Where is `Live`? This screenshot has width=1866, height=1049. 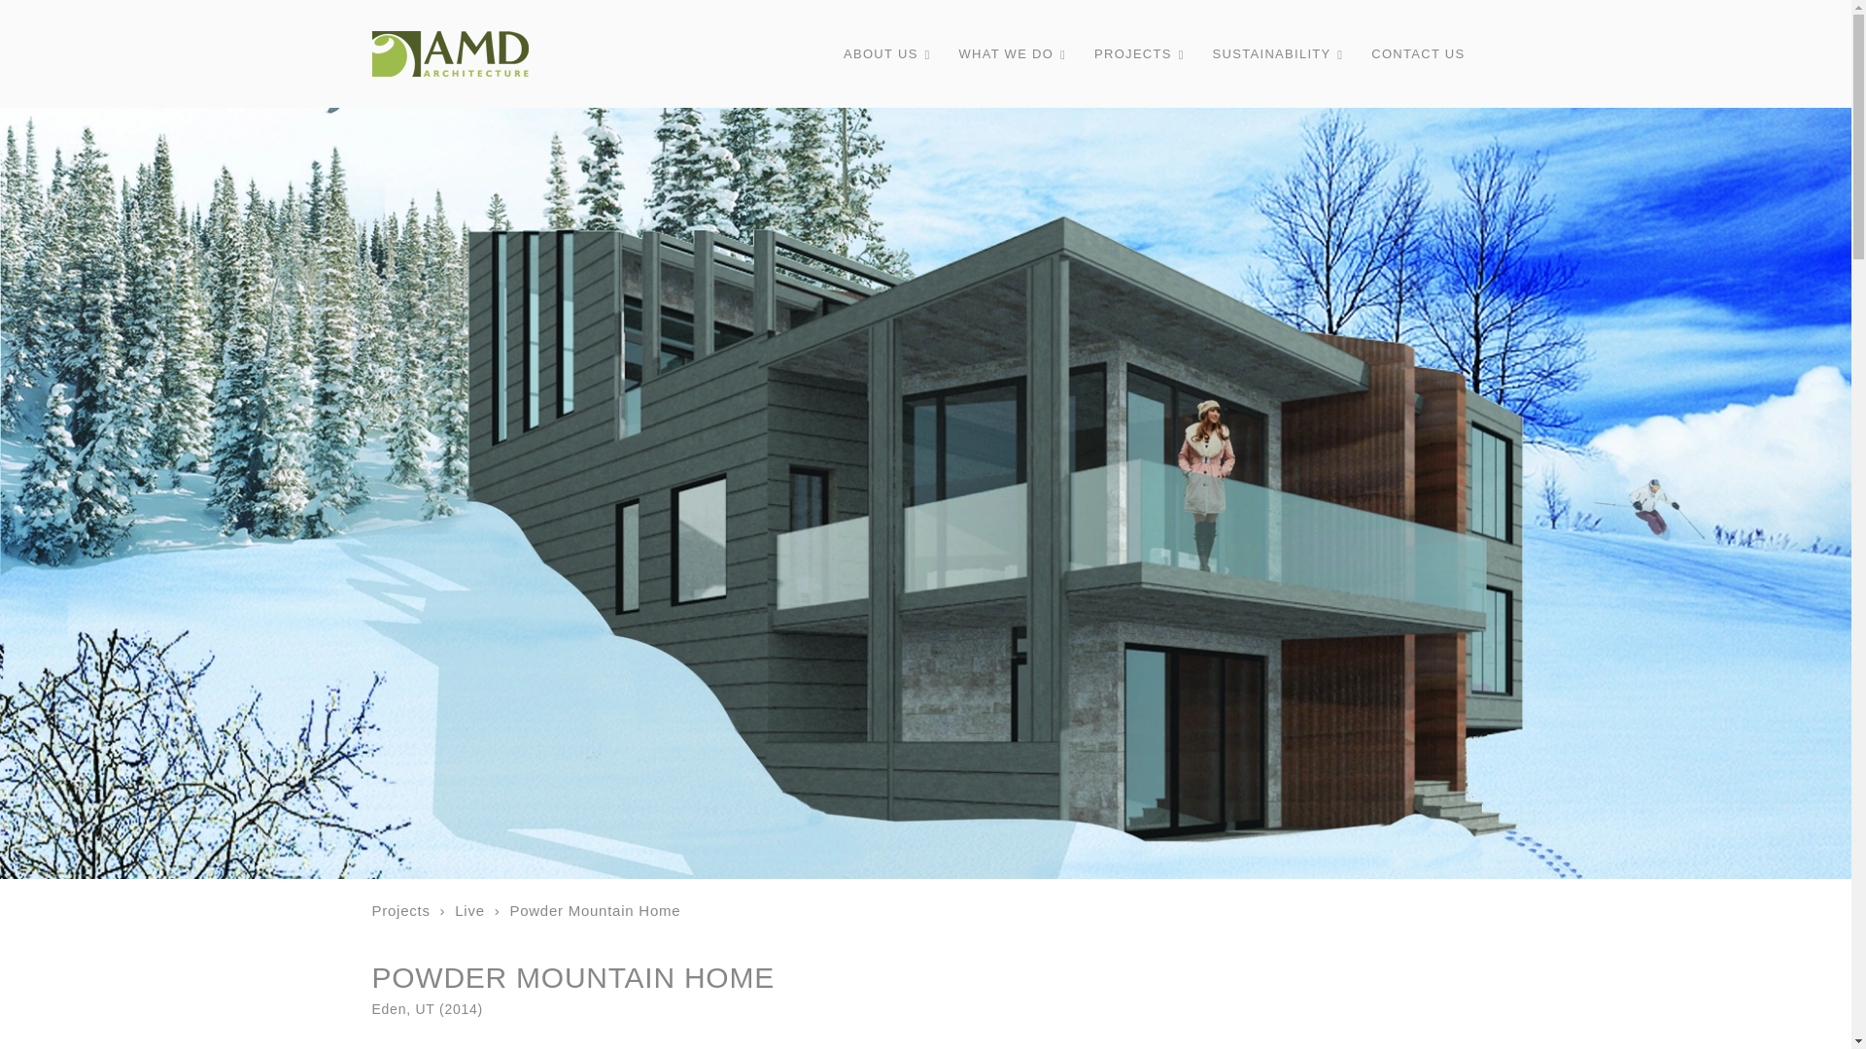 Live is located at coordinates (470, 910).